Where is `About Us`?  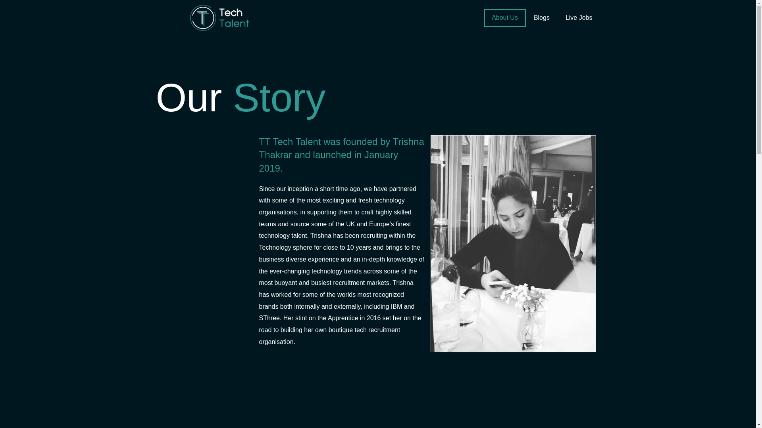 About Us is located at coordinates (505, 17).